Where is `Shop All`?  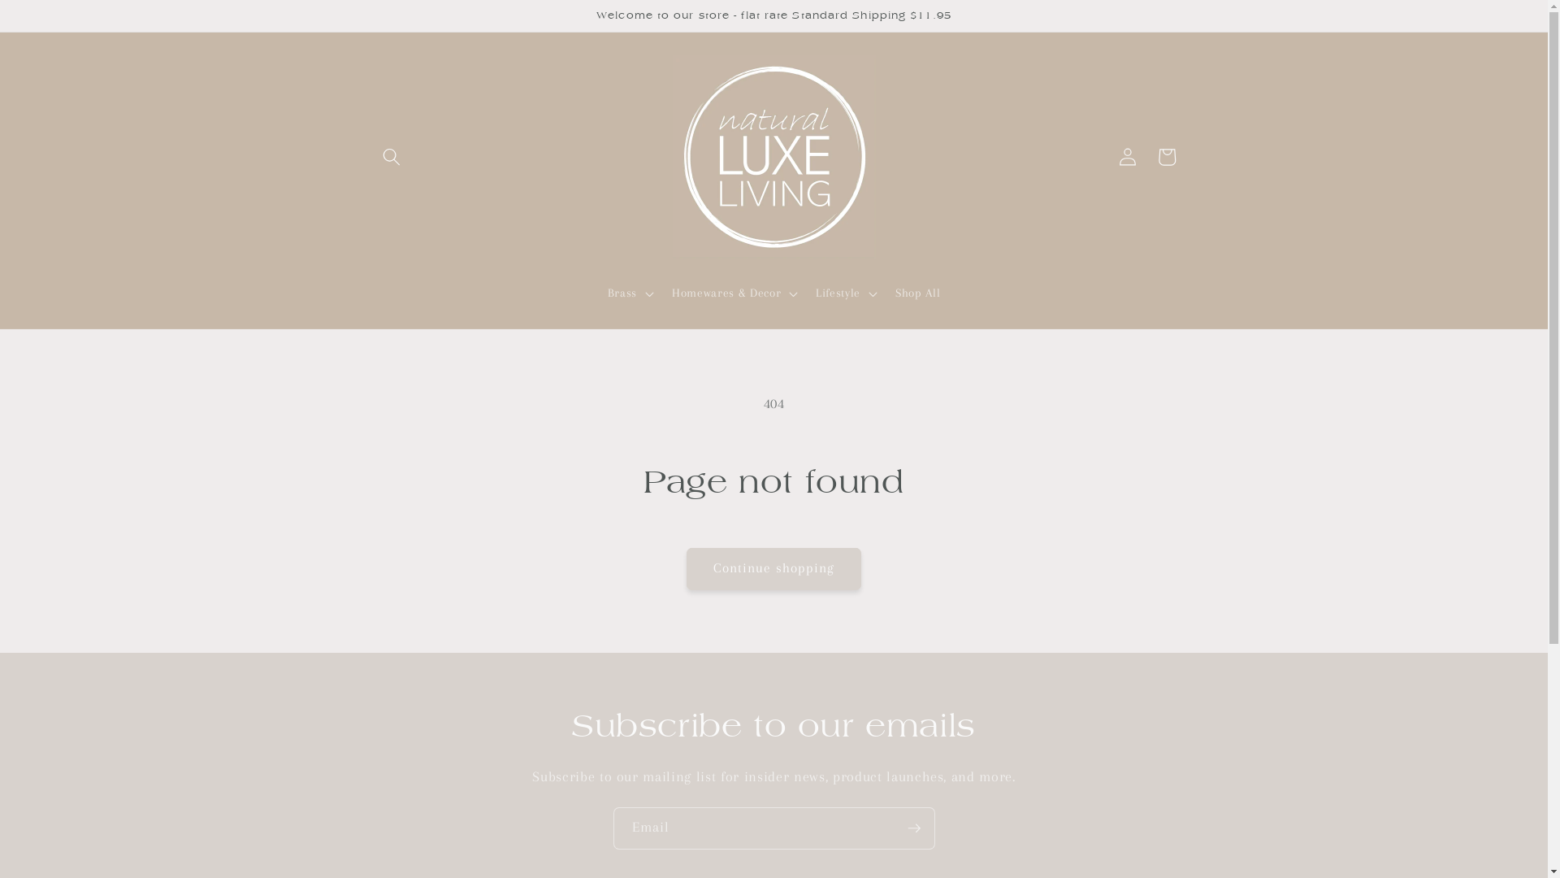
Shop All is located at coordinates (918, 293).